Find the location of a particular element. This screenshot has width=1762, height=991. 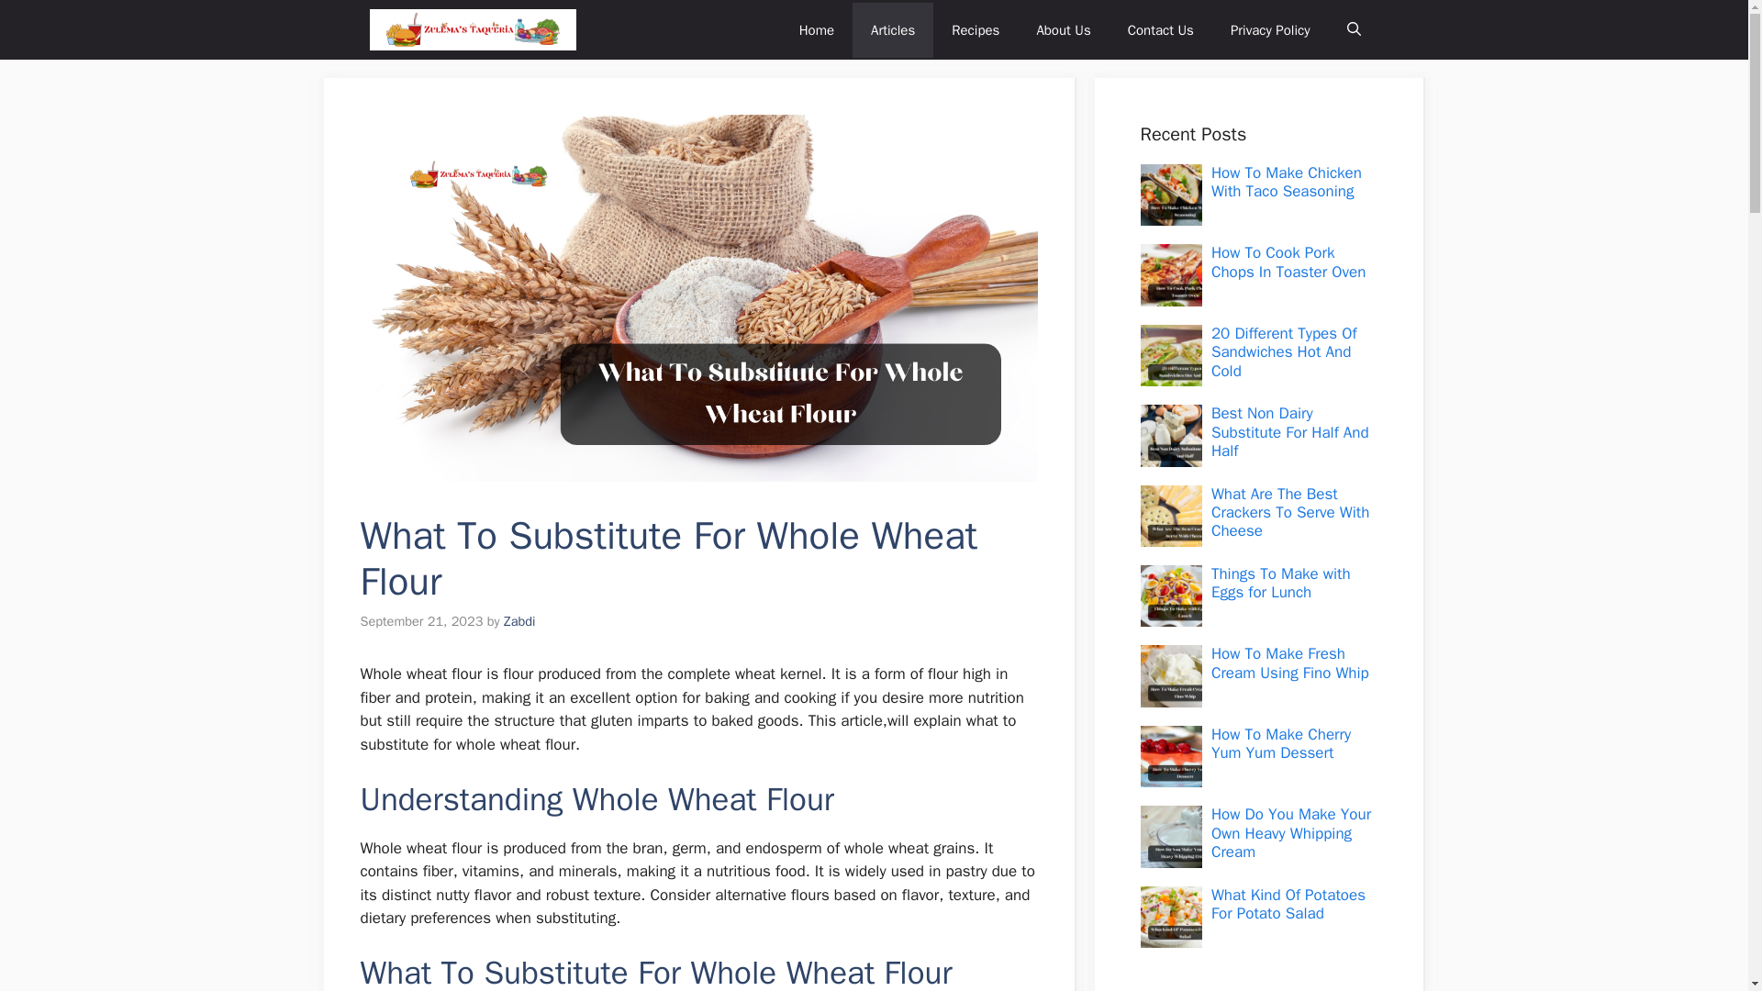

Best Non Dairy Substitute For Half And Half is located at coordinates (1290, 431).